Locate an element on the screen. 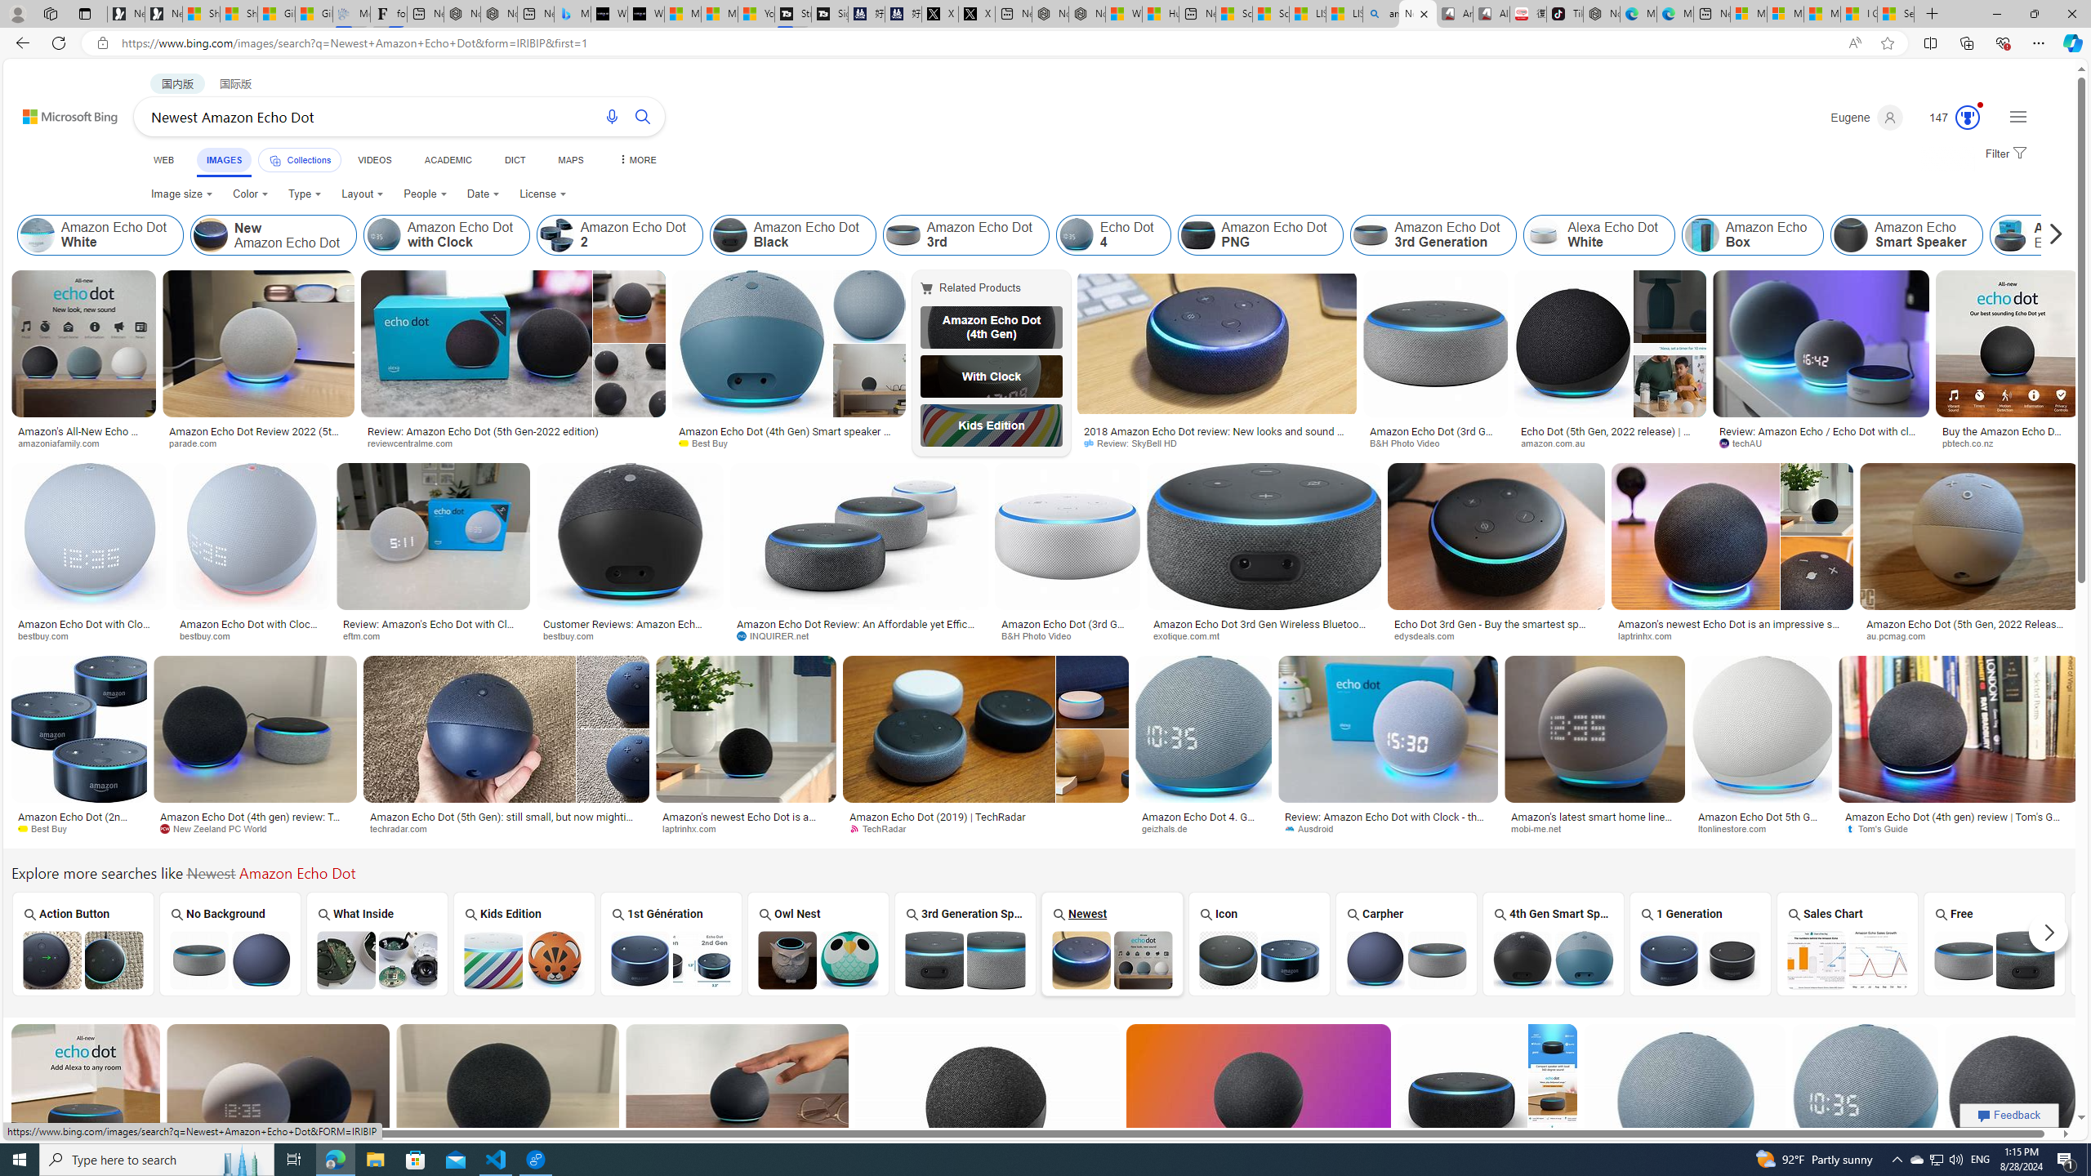  geizhals.de is located at coordinates (1170, 828).